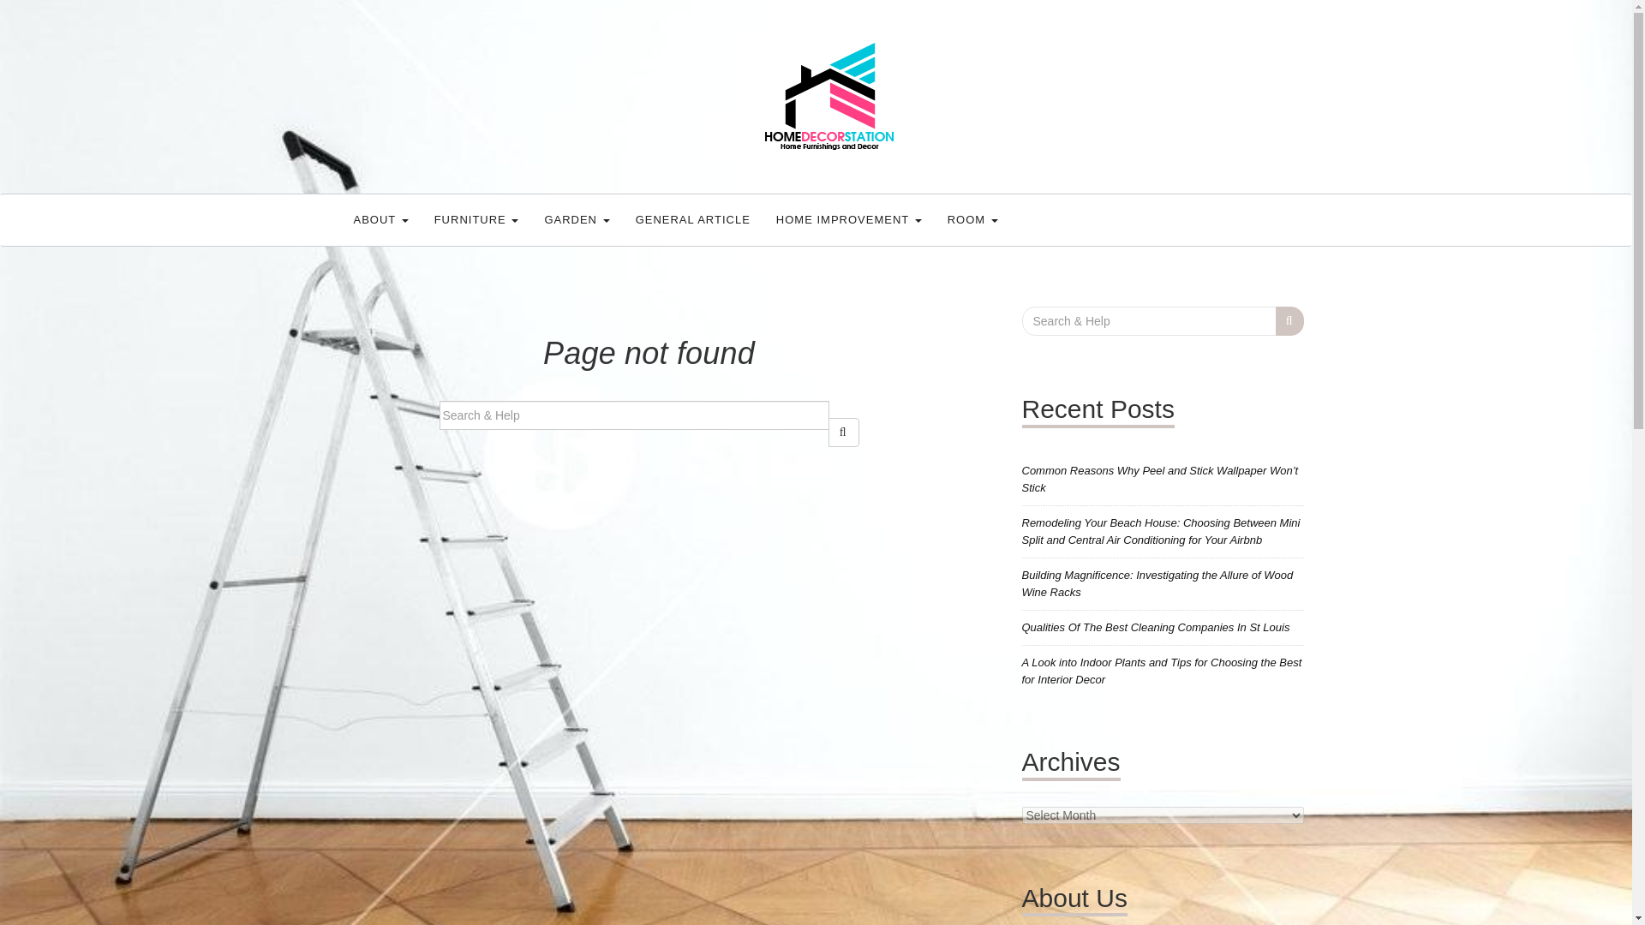 The width and height of the screenshot is (1645, 925). What do you see at coordinates (476, 219) in the screenshot?
I see `FURNITURE` at bounding box center [476, 219].